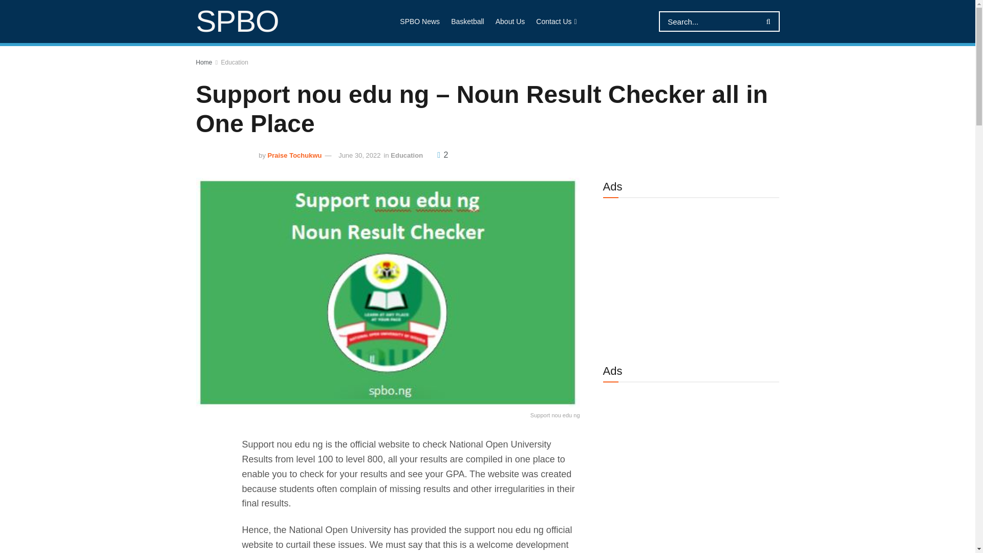  What do you see at coordinates (295, 155) in the screenshot?
I see `Praise Tochukwu` at bounding box center [295, 155].